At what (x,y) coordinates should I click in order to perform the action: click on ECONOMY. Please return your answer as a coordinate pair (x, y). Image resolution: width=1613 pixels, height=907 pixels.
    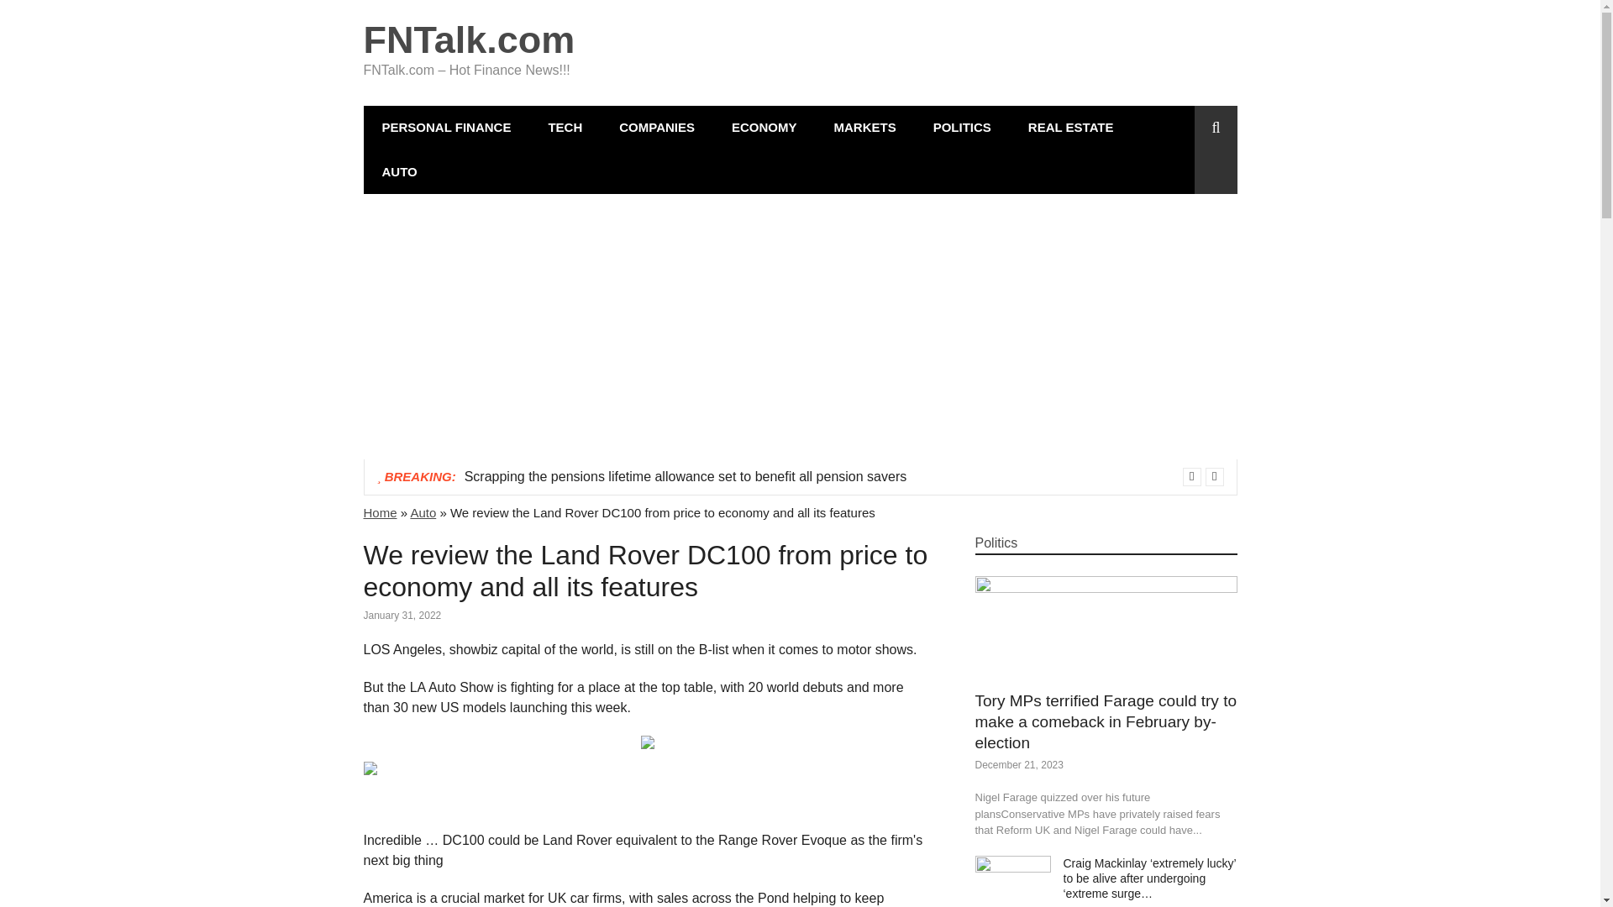
    Looking at the image, I should click on (764, 128).